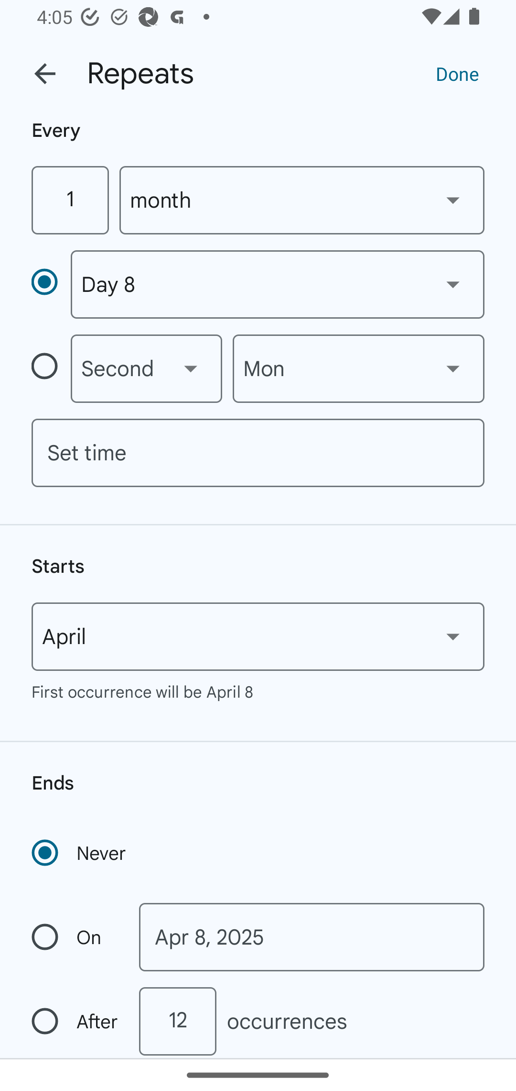  I want to click on Mon, so click(358, 368).